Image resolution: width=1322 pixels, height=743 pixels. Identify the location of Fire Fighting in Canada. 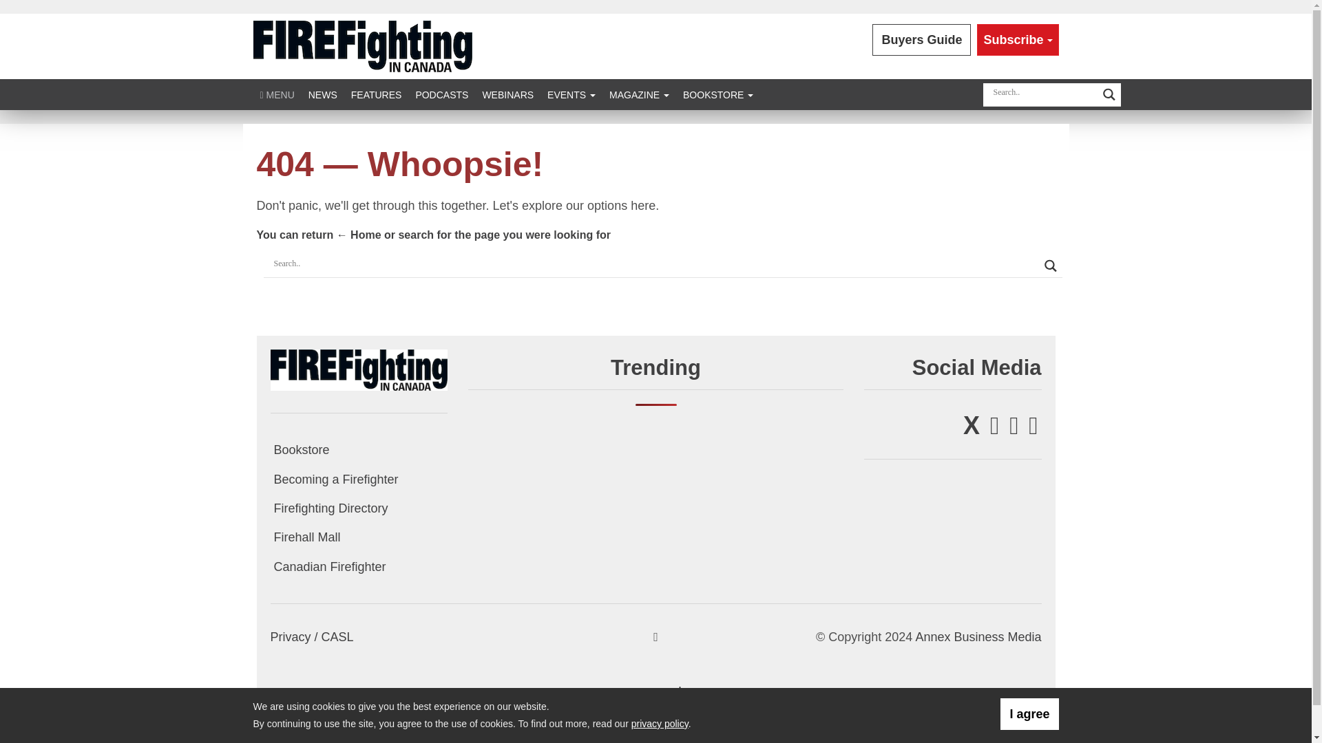
(362, 45).